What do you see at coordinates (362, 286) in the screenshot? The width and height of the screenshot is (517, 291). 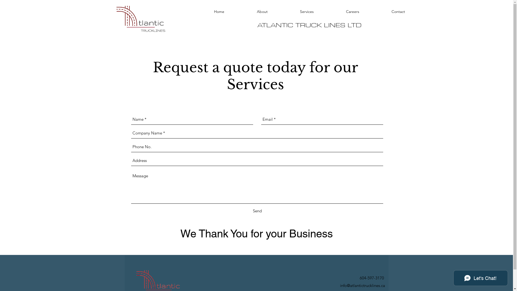 I see `info@atlantictrucklines.ca` at bounding box center [362, 286].